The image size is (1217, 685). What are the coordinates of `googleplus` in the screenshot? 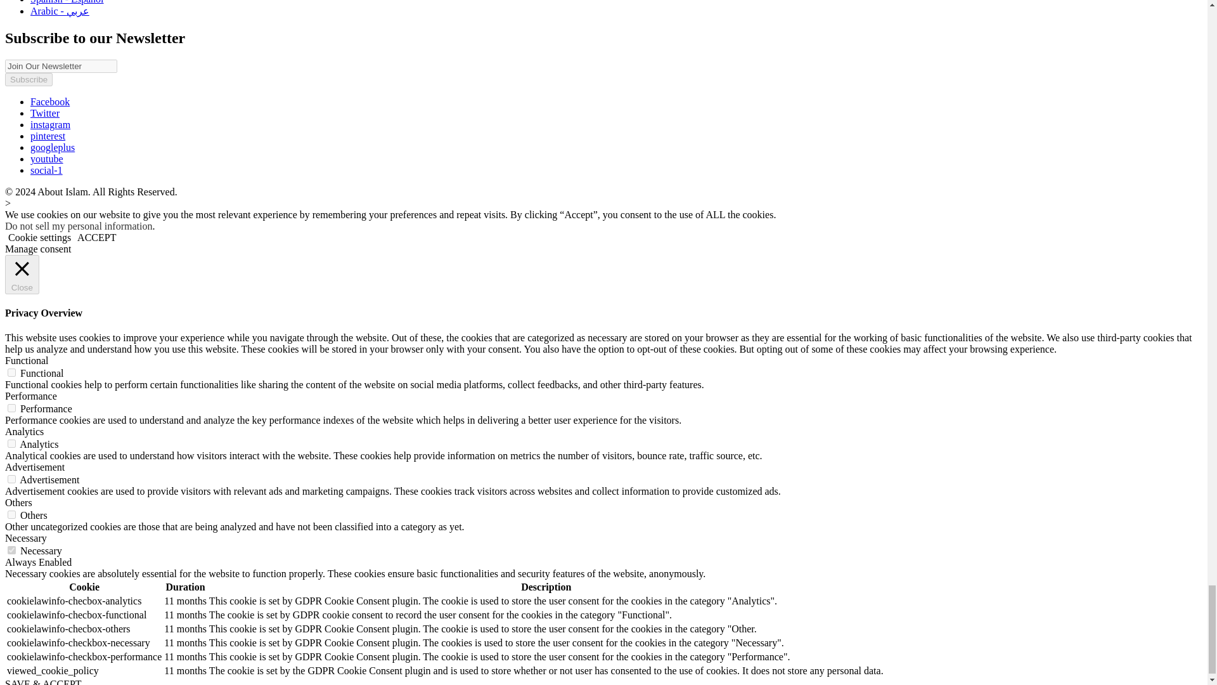 It's located at (52, 147).